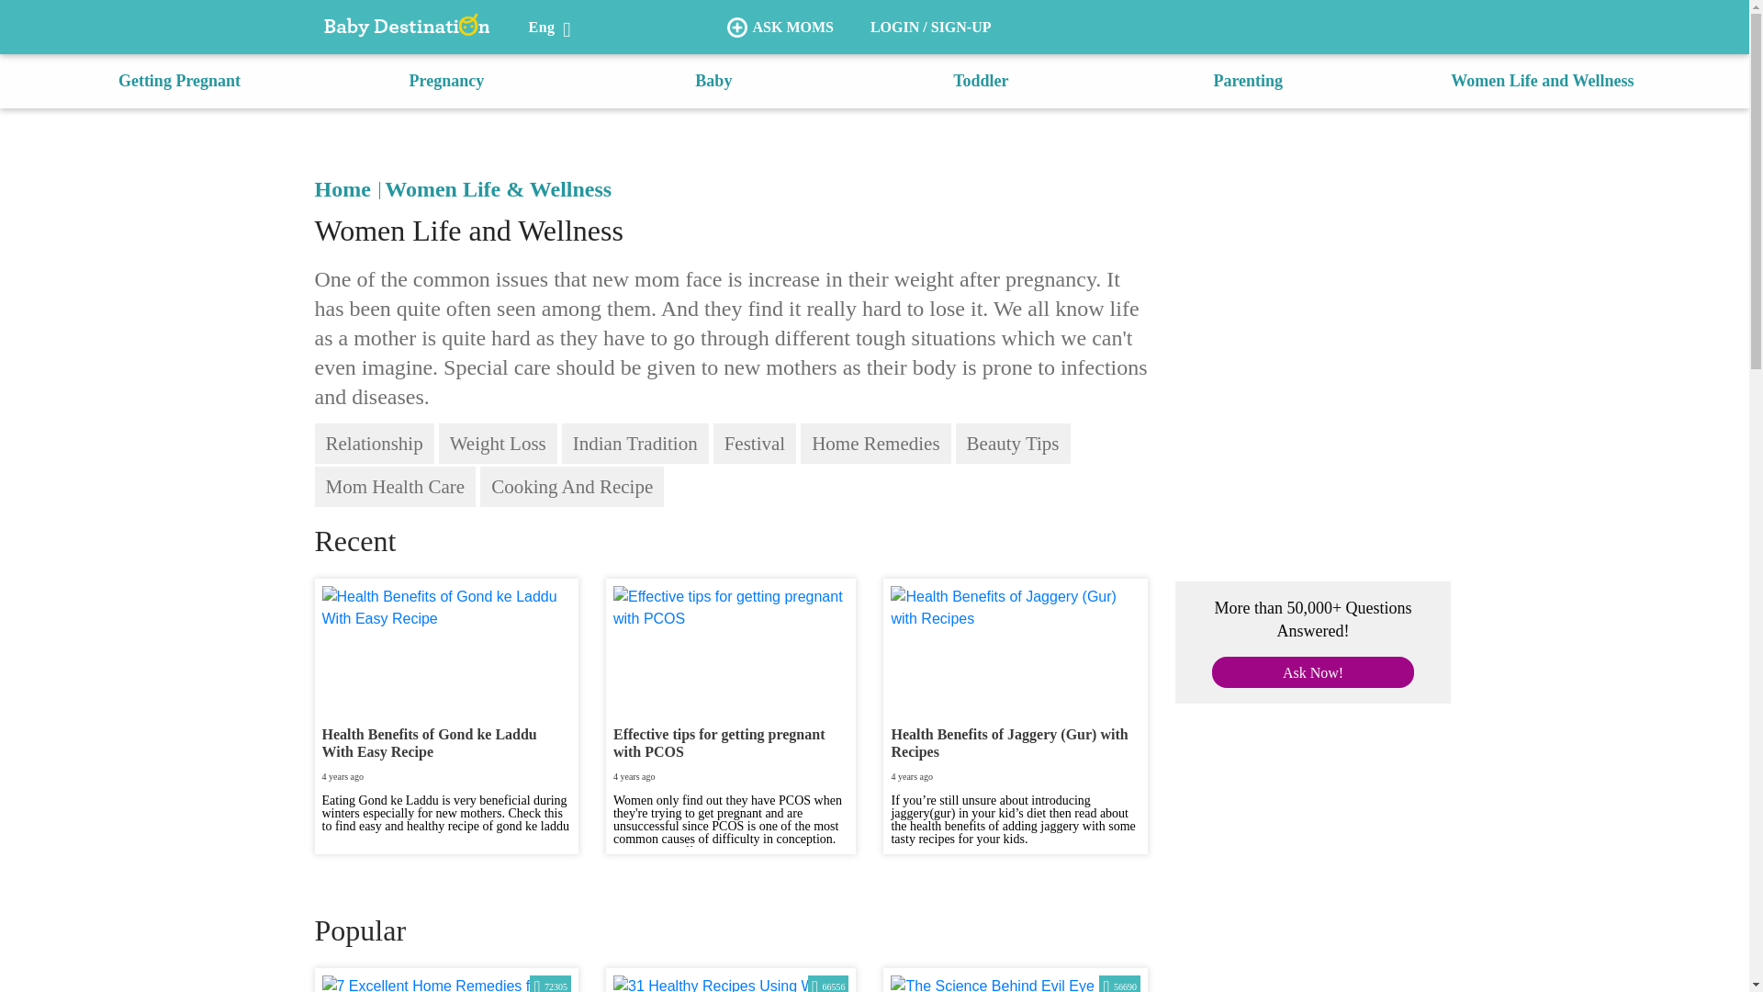  What do you see at coordinates (713, 81) in the screenshot?
I see `Baby` at bounding box center [713, 81].